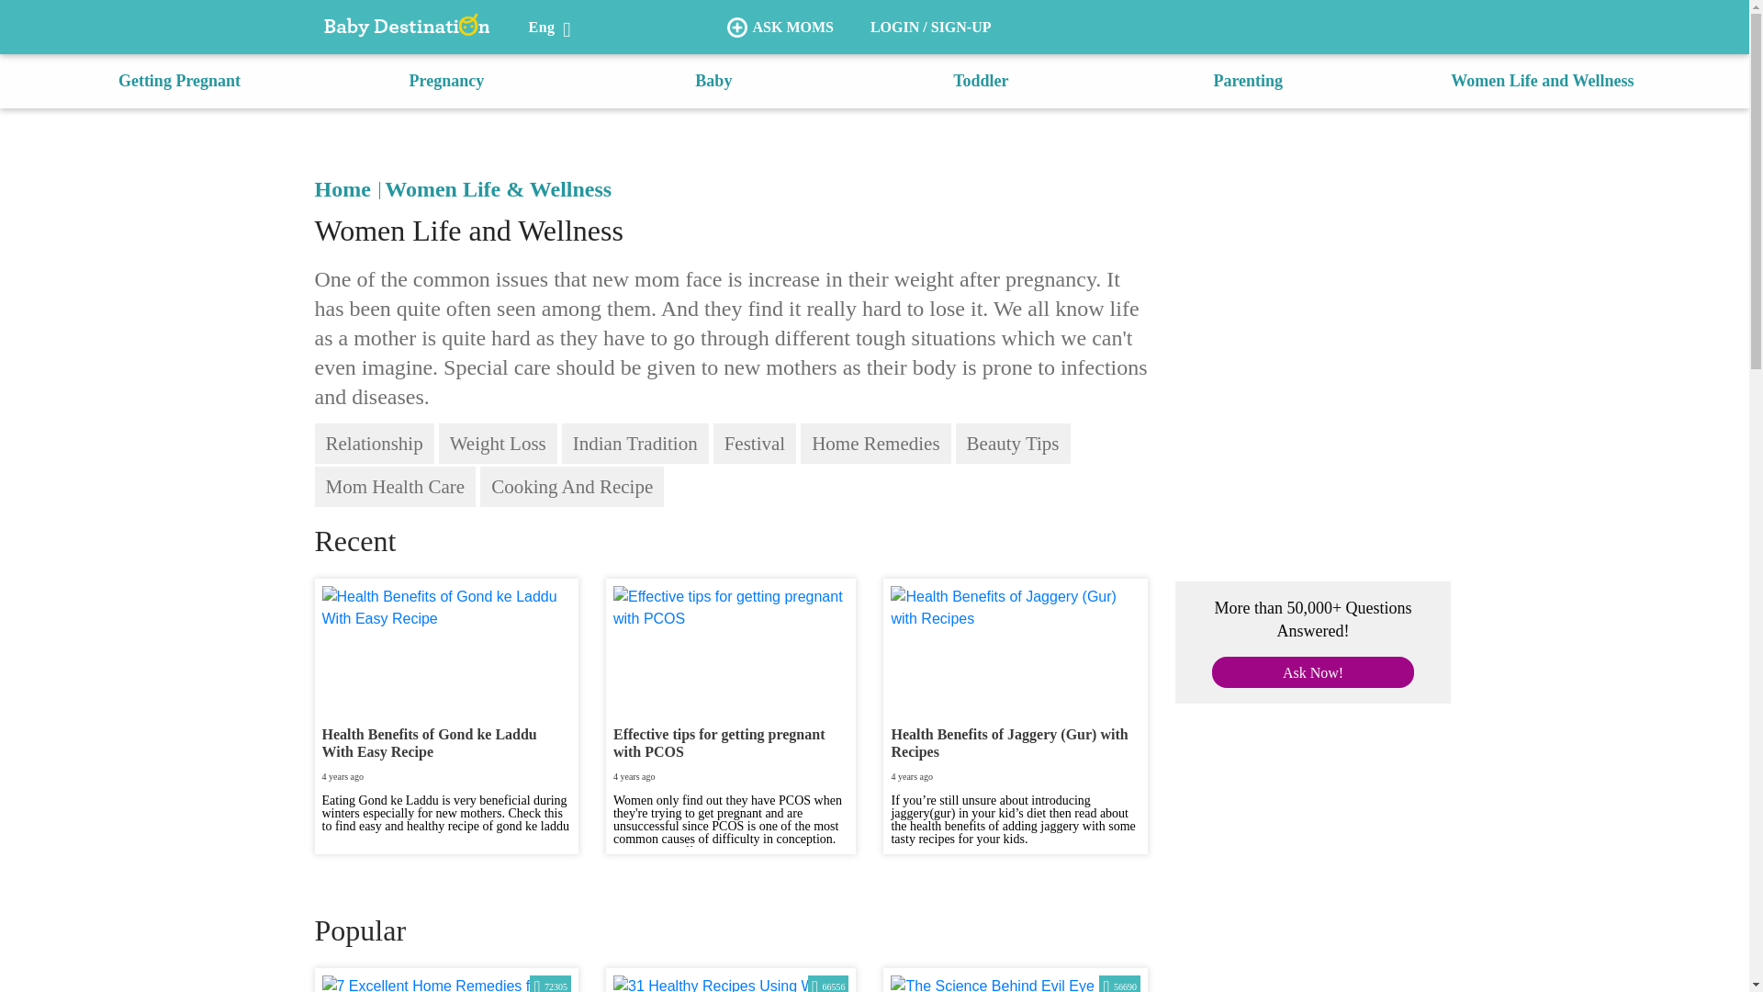  What do you see at coordinates (713, 81) in the screenshot?
I see `Baby` at bounding box center [713, 81].